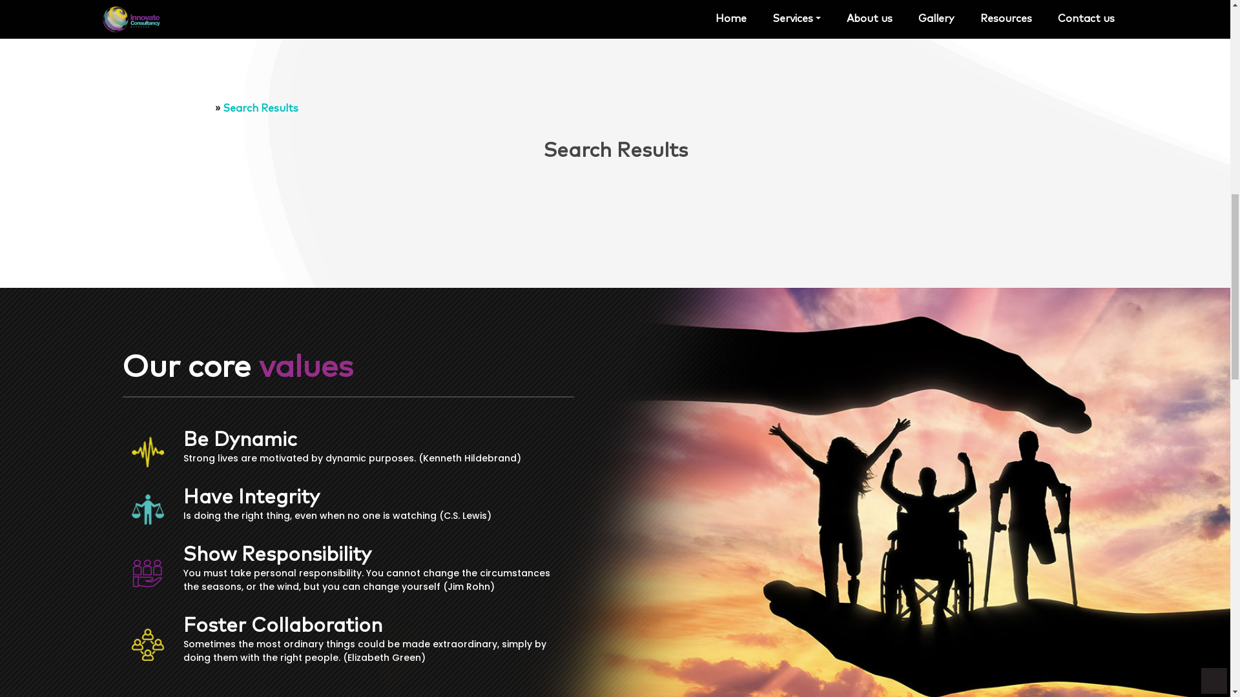  Describe the element at coordinates (130, 414) in the screenshot. I see `Learn More` at that location.